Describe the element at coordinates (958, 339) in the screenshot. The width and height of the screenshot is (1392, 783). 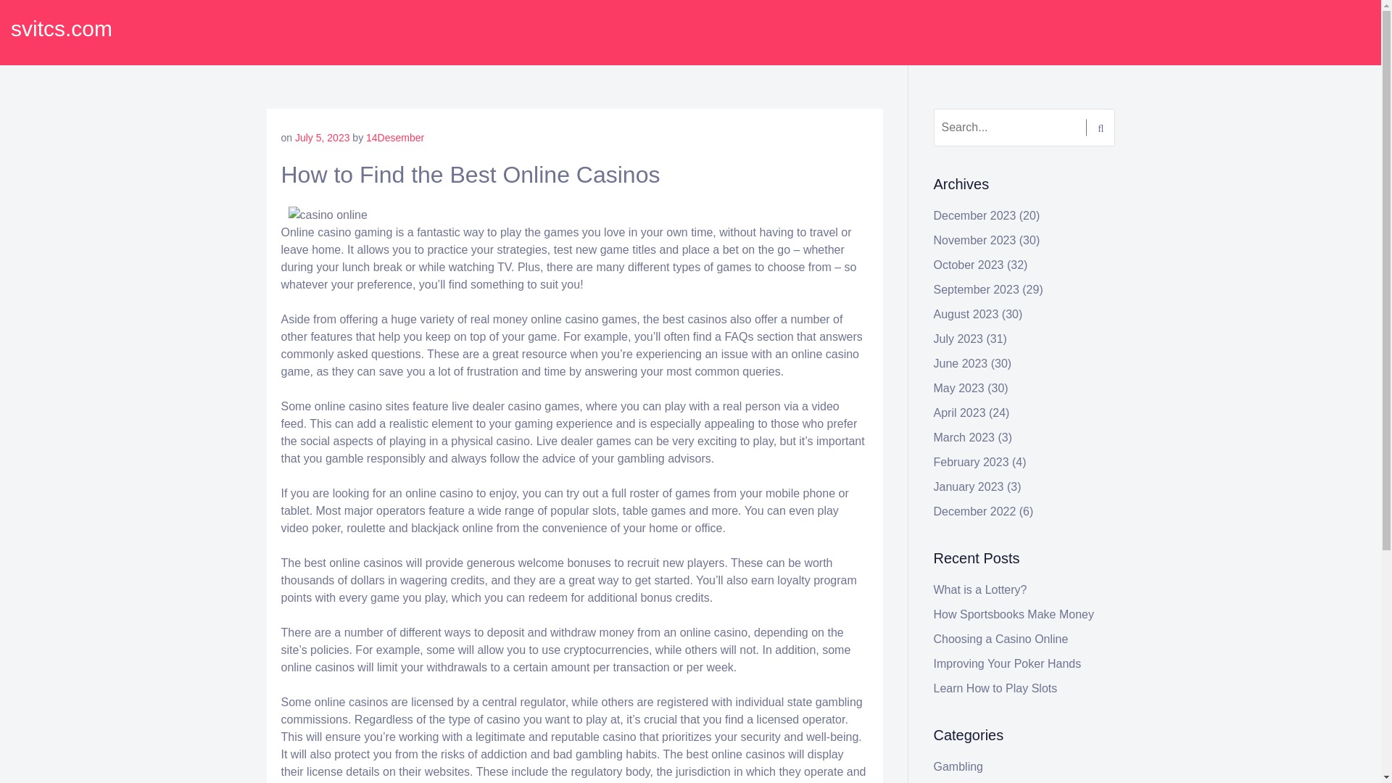
I see `July 2023` at that location.